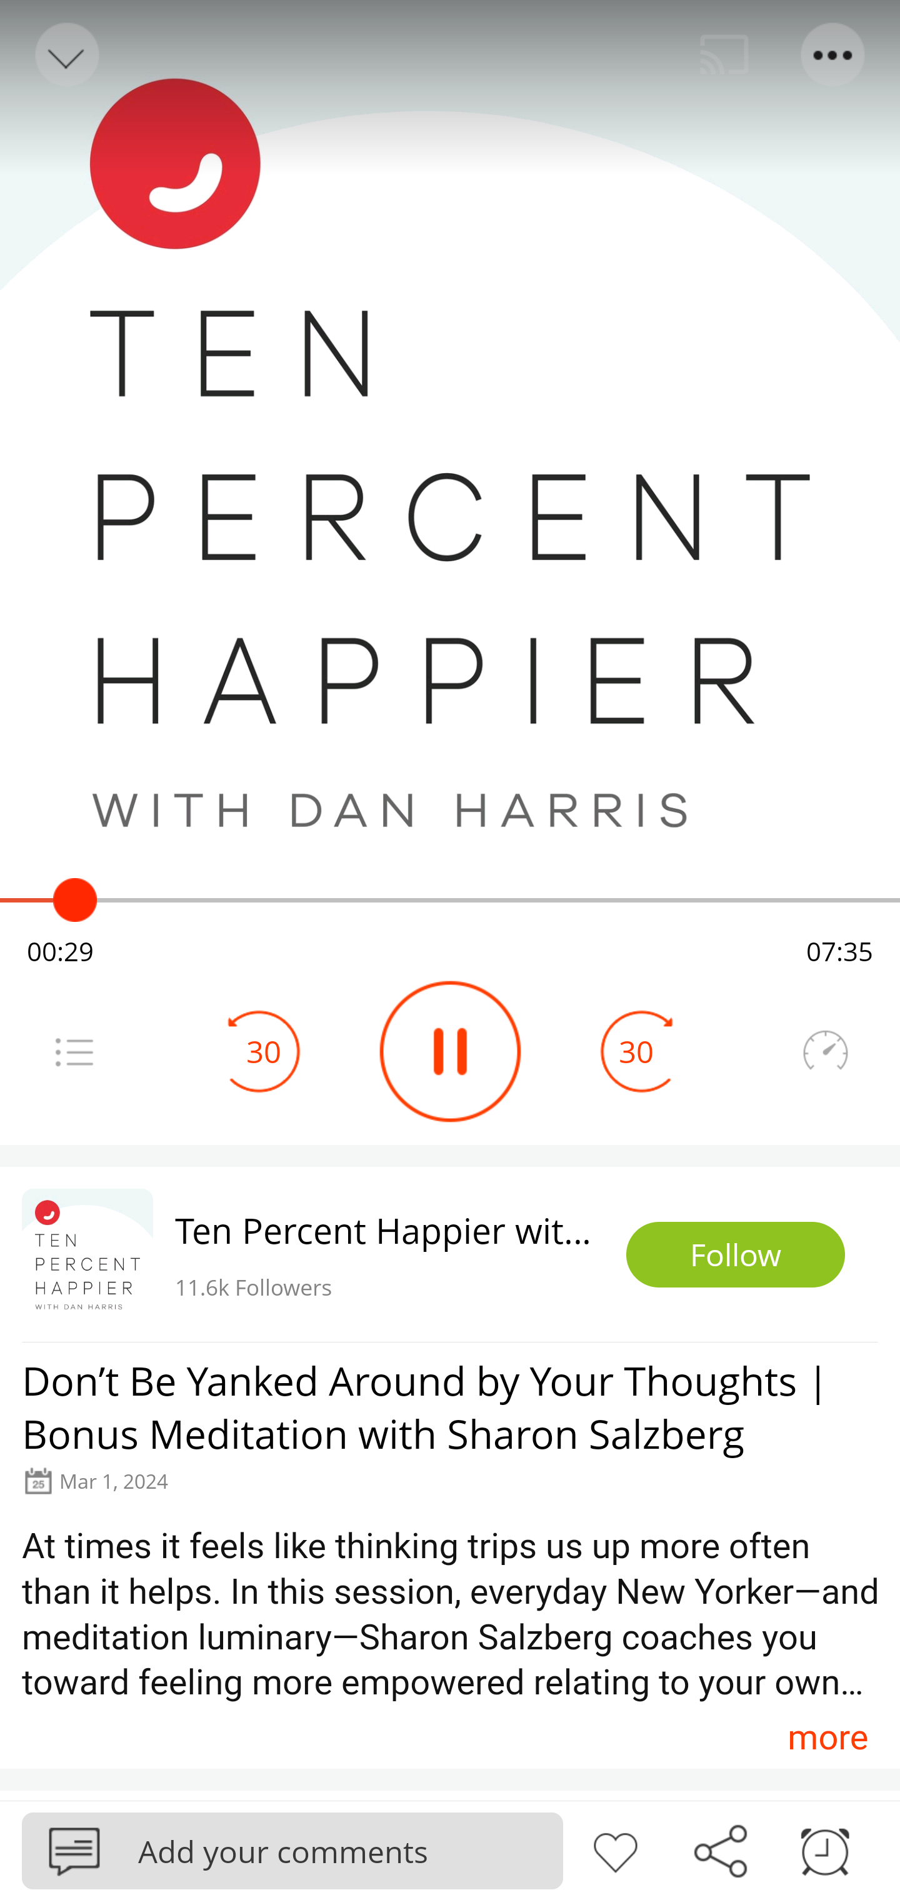  I want to click on Back, so click(65, 55).